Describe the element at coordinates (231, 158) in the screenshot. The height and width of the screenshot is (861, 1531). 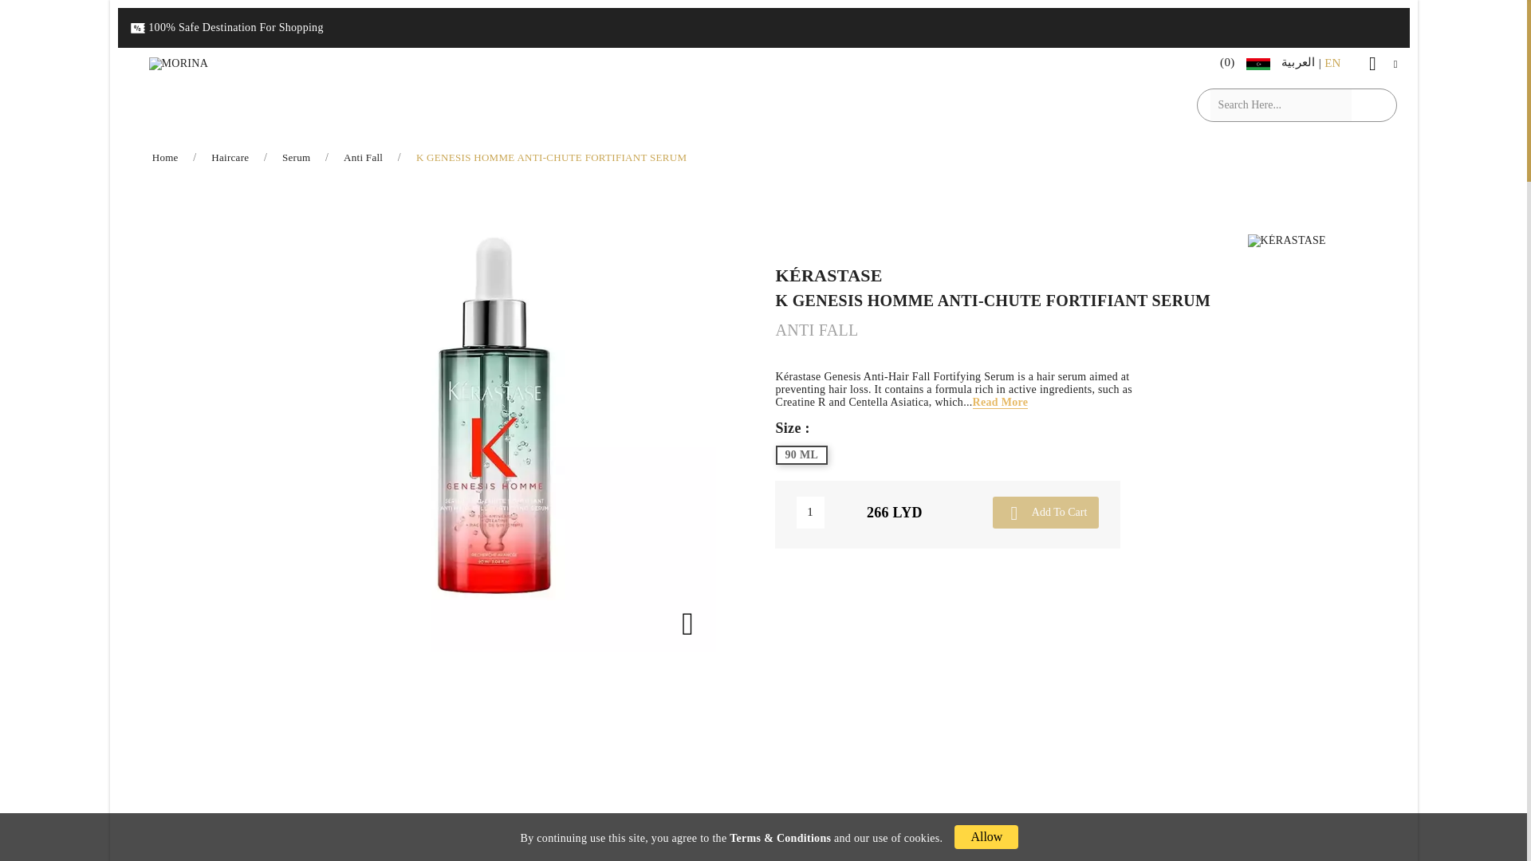
I see `Haircare` at that location.